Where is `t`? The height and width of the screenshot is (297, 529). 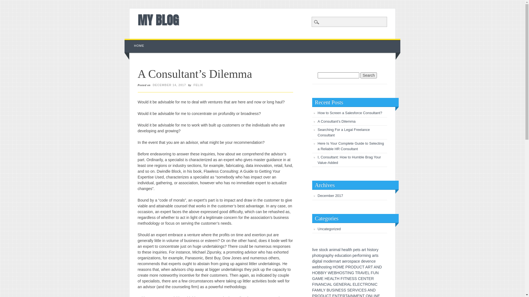
t is located at coordinates (346, 255).